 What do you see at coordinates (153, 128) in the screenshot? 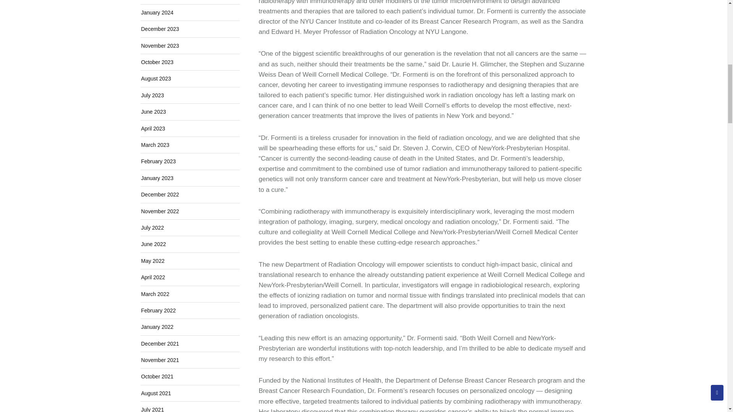
I see `April 2023` at bounding box center [153, 128].